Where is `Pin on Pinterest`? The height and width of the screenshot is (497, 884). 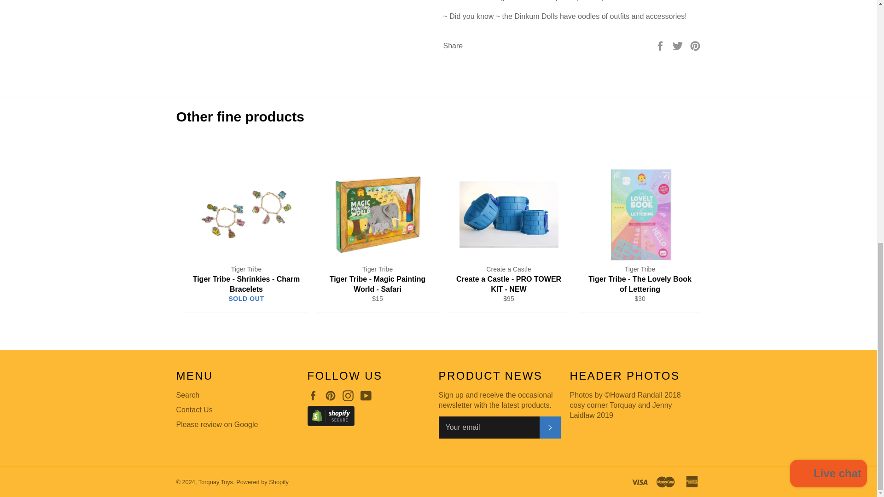
Pin on Pinterest is located at coordinates (695, 45).